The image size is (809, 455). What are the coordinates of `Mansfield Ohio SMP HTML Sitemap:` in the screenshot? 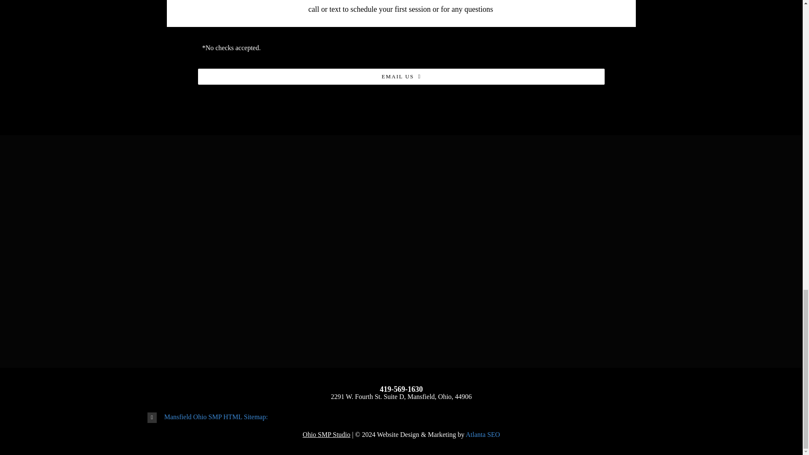 It's located at (401, 417).